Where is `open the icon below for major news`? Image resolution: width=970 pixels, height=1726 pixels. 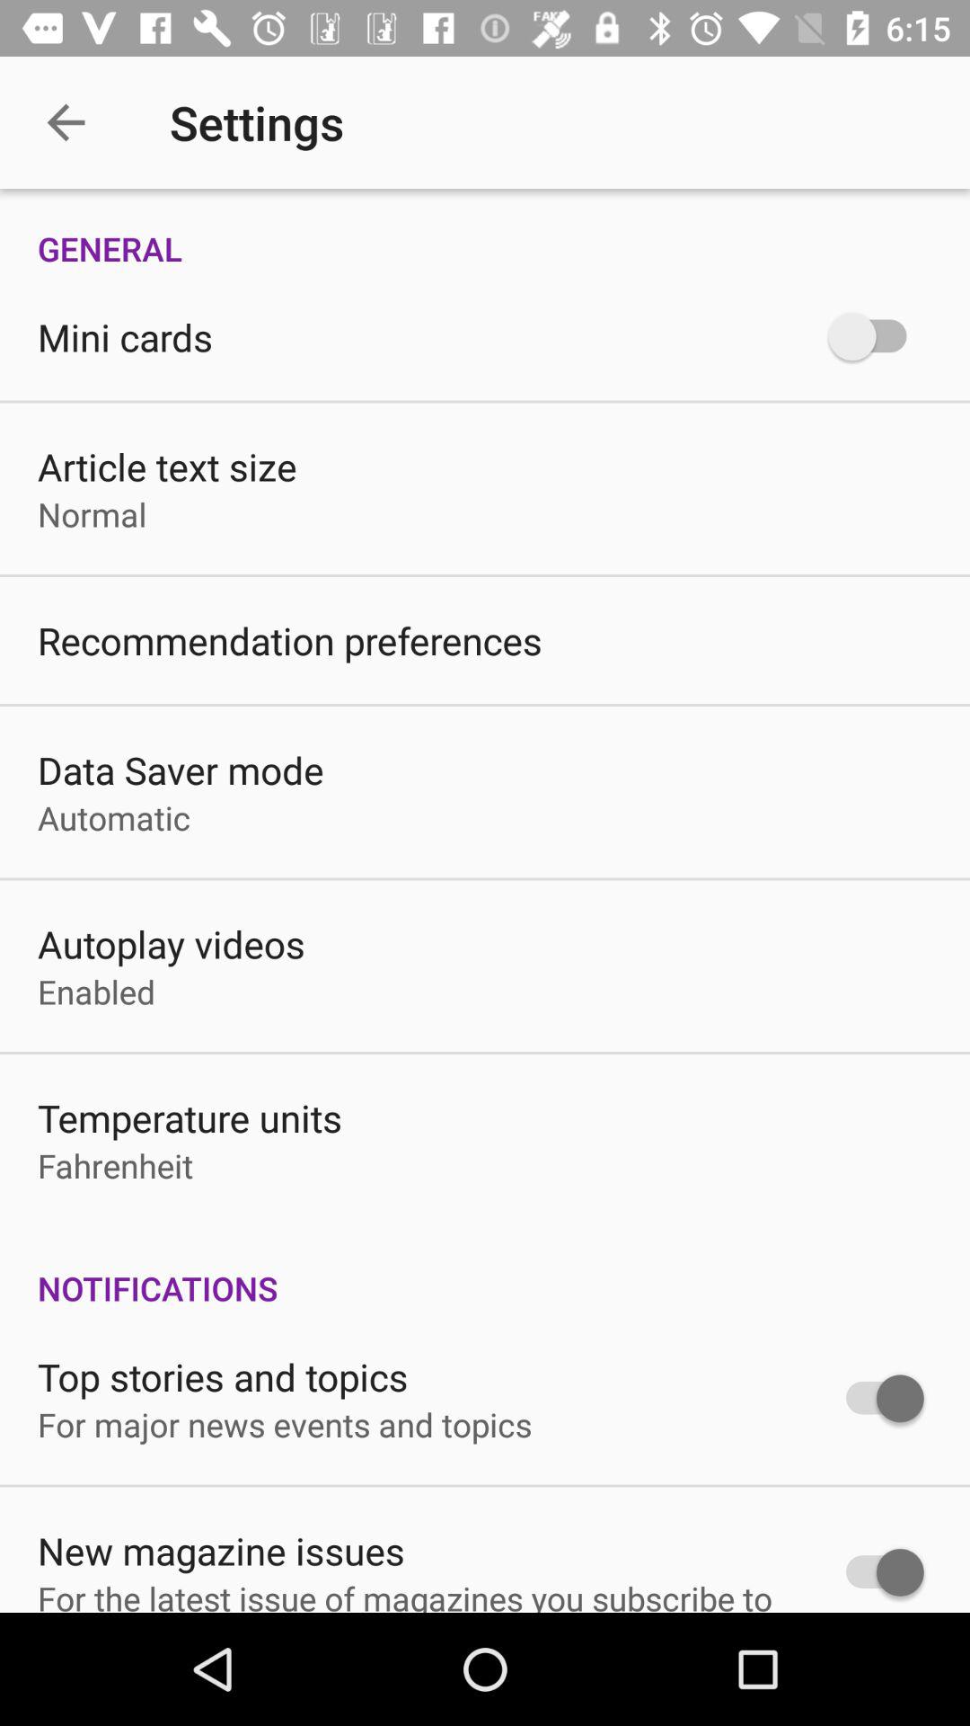 open the icon below for major news is located at coordinates (221, 1550).